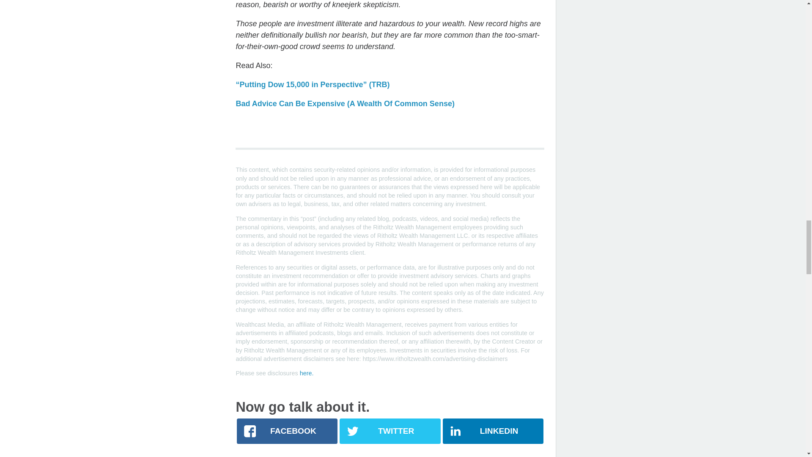 The height and width of the screenshot is (457, 812). What do you see at coordinates (390, 431) in the screenshot?
I see `TWITTER` at bounding box center [390, 431].